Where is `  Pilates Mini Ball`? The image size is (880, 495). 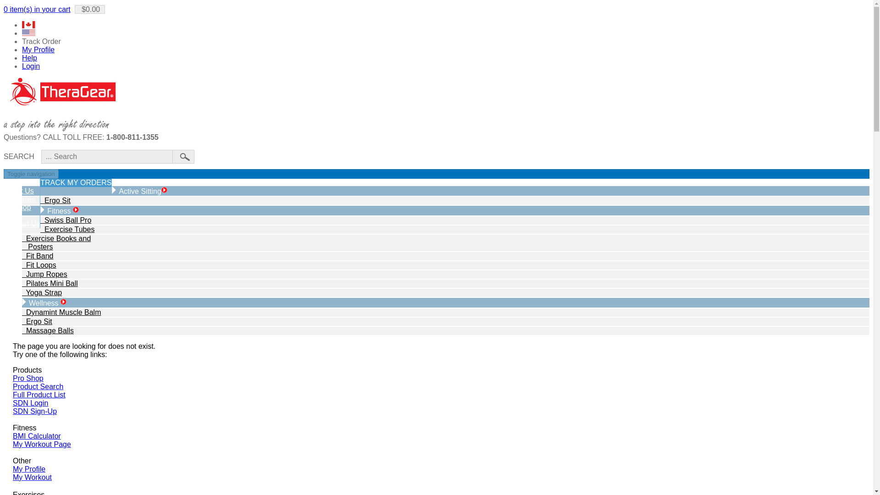
  Pilates Mini Ball is located at coordinates (50, 283).